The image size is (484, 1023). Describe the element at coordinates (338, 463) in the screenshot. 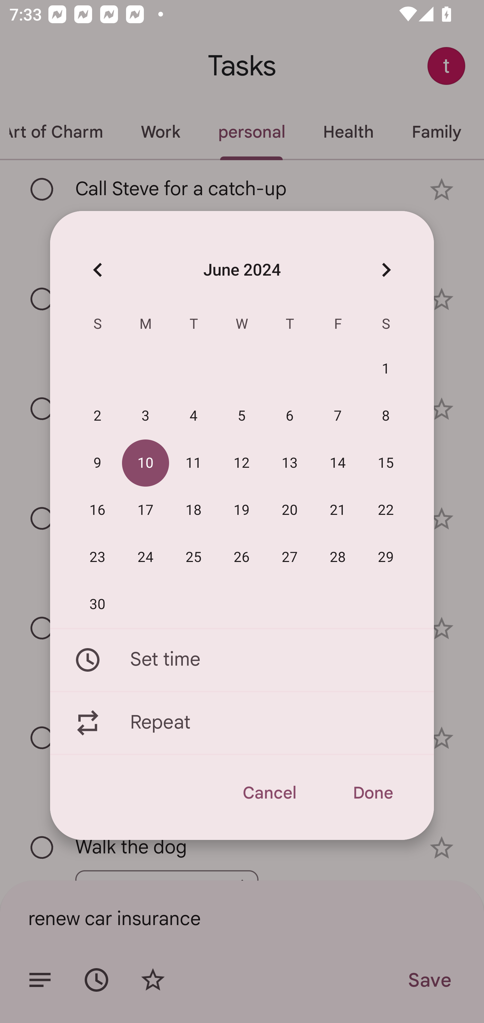

I see `14 14 June 2024` at that location.